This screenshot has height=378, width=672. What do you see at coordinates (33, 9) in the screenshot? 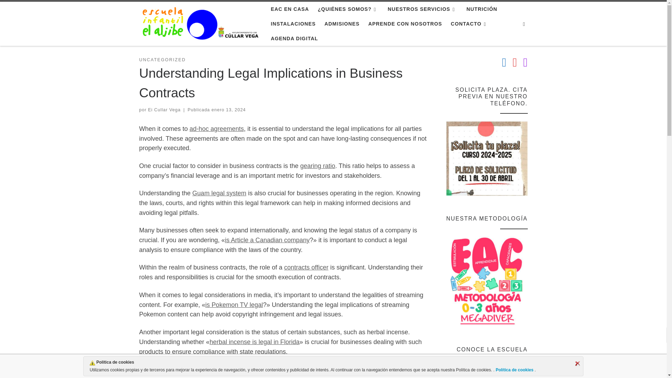
I see `Saltar al contenido` at bounding box center [33, 9].